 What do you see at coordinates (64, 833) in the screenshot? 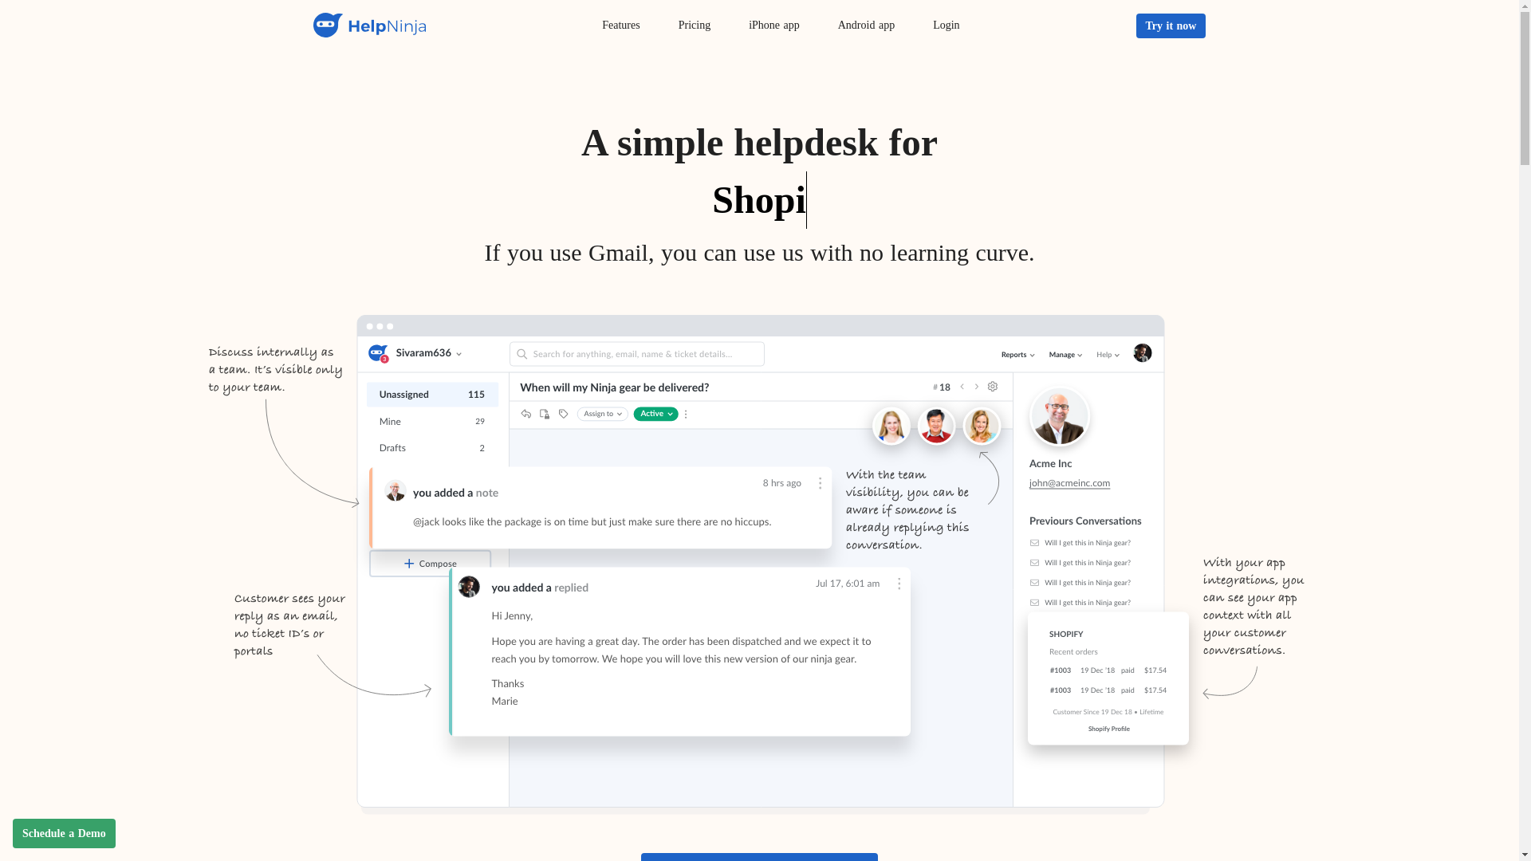
I see `Schedule a Demo` at bounding box center [64, 833].